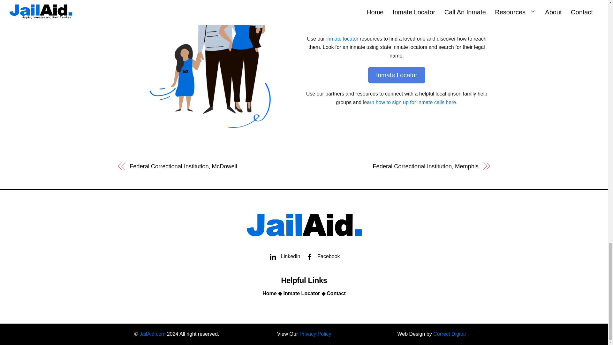 The height and width of the screenshot is (345, 613). Describe the element at coordinates (304, 224) in the screenshot. I see `JailAid Icon` at that location.